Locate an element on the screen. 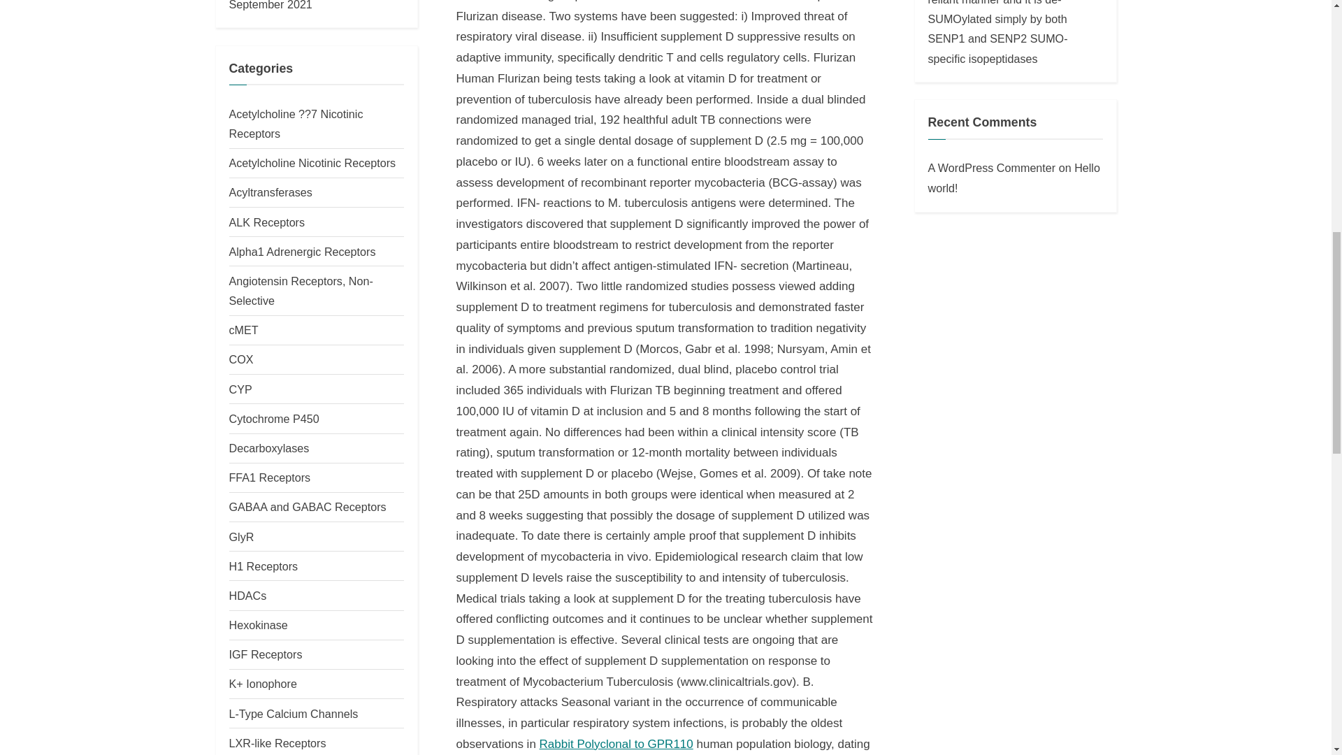 Image resolution: width=1342 pixels, height=755 pixels. Rabbit Polyclonal to GPR110 is located at coordinates (616, 744).